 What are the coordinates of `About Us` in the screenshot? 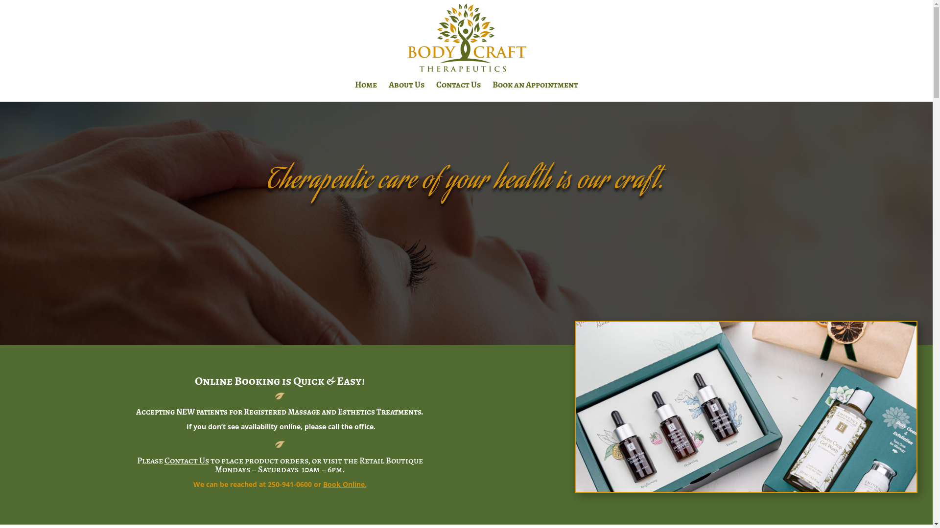 It's located at (406, 91).